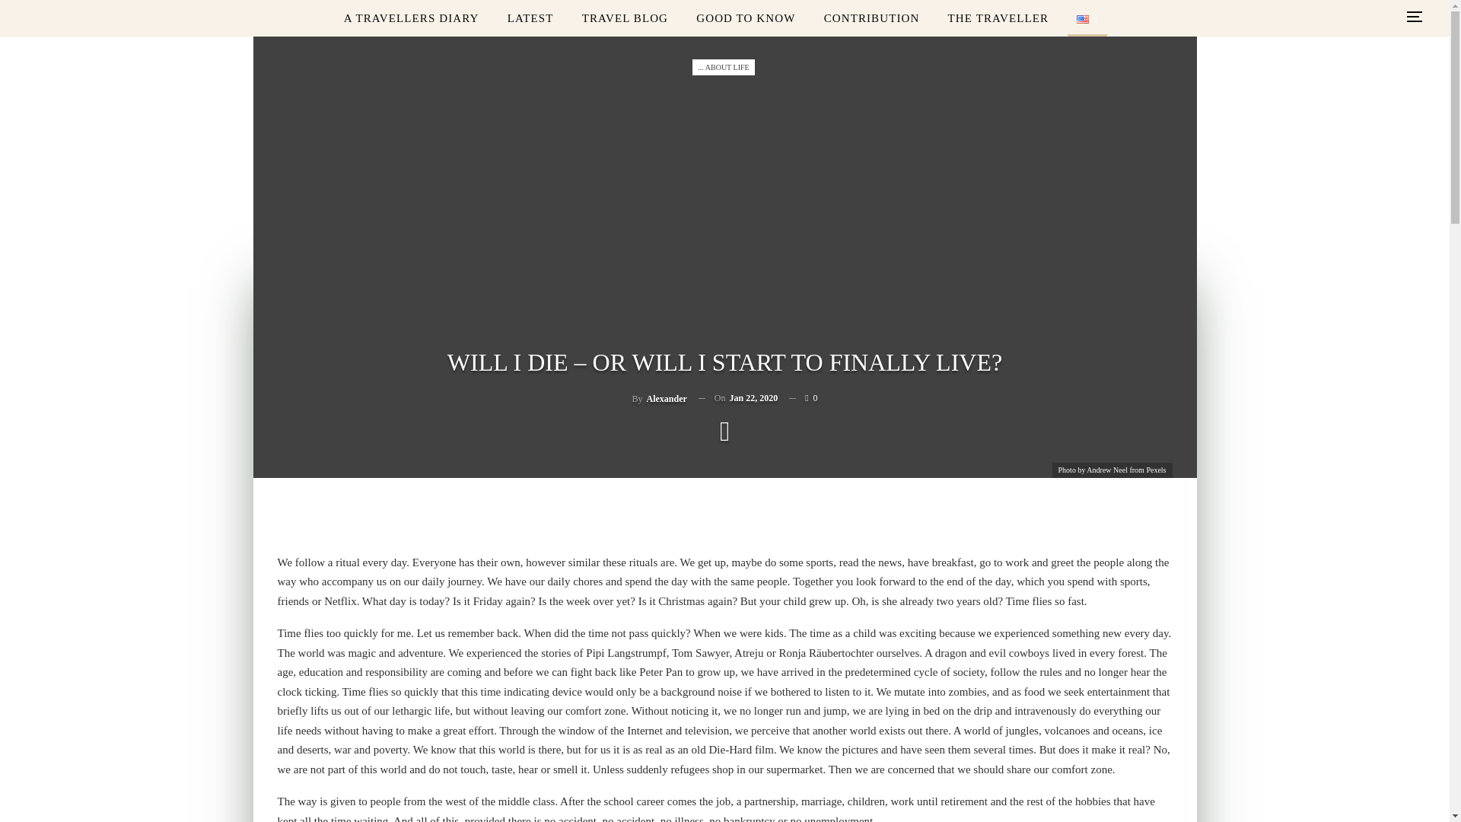 Image resolution: width=1461 pixels, height=822 pixels. Describe the element at coordinates (998, 18) in the screenshot. I see `THE TRAVELLER` at that location.